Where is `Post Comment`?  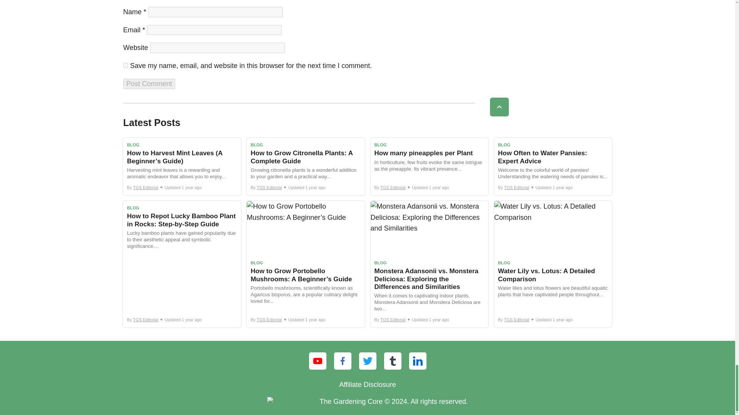
Post Comment is located at coordinates (149, 84).